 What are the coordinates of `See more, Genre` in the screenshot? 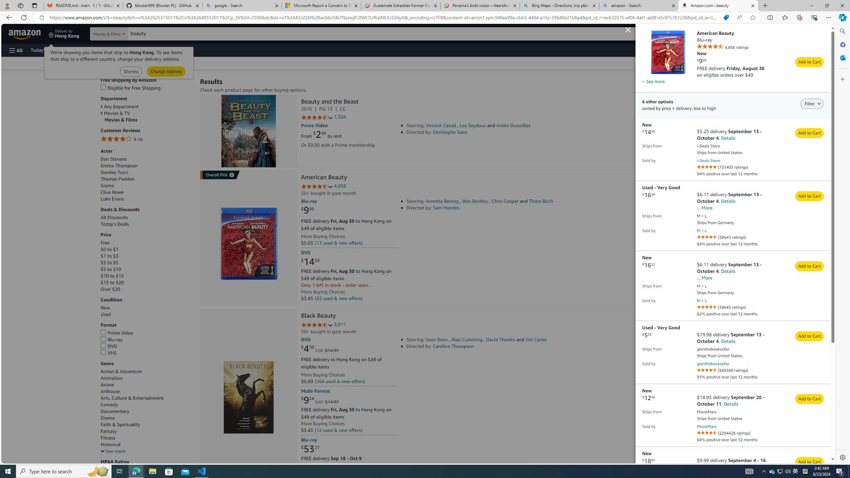 It's located at (113, 451).